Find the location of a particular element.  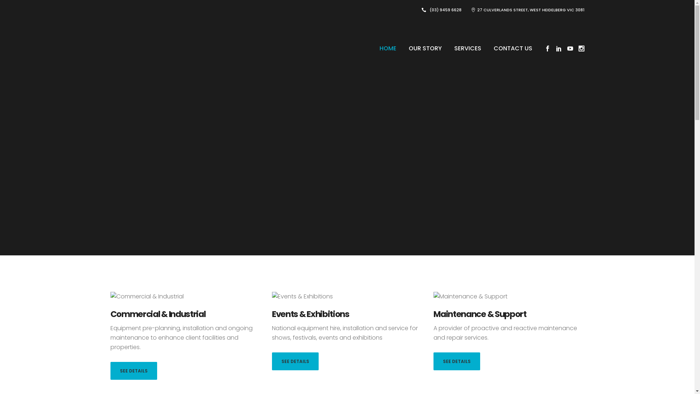

HOME is located at coordinates (388, 49).